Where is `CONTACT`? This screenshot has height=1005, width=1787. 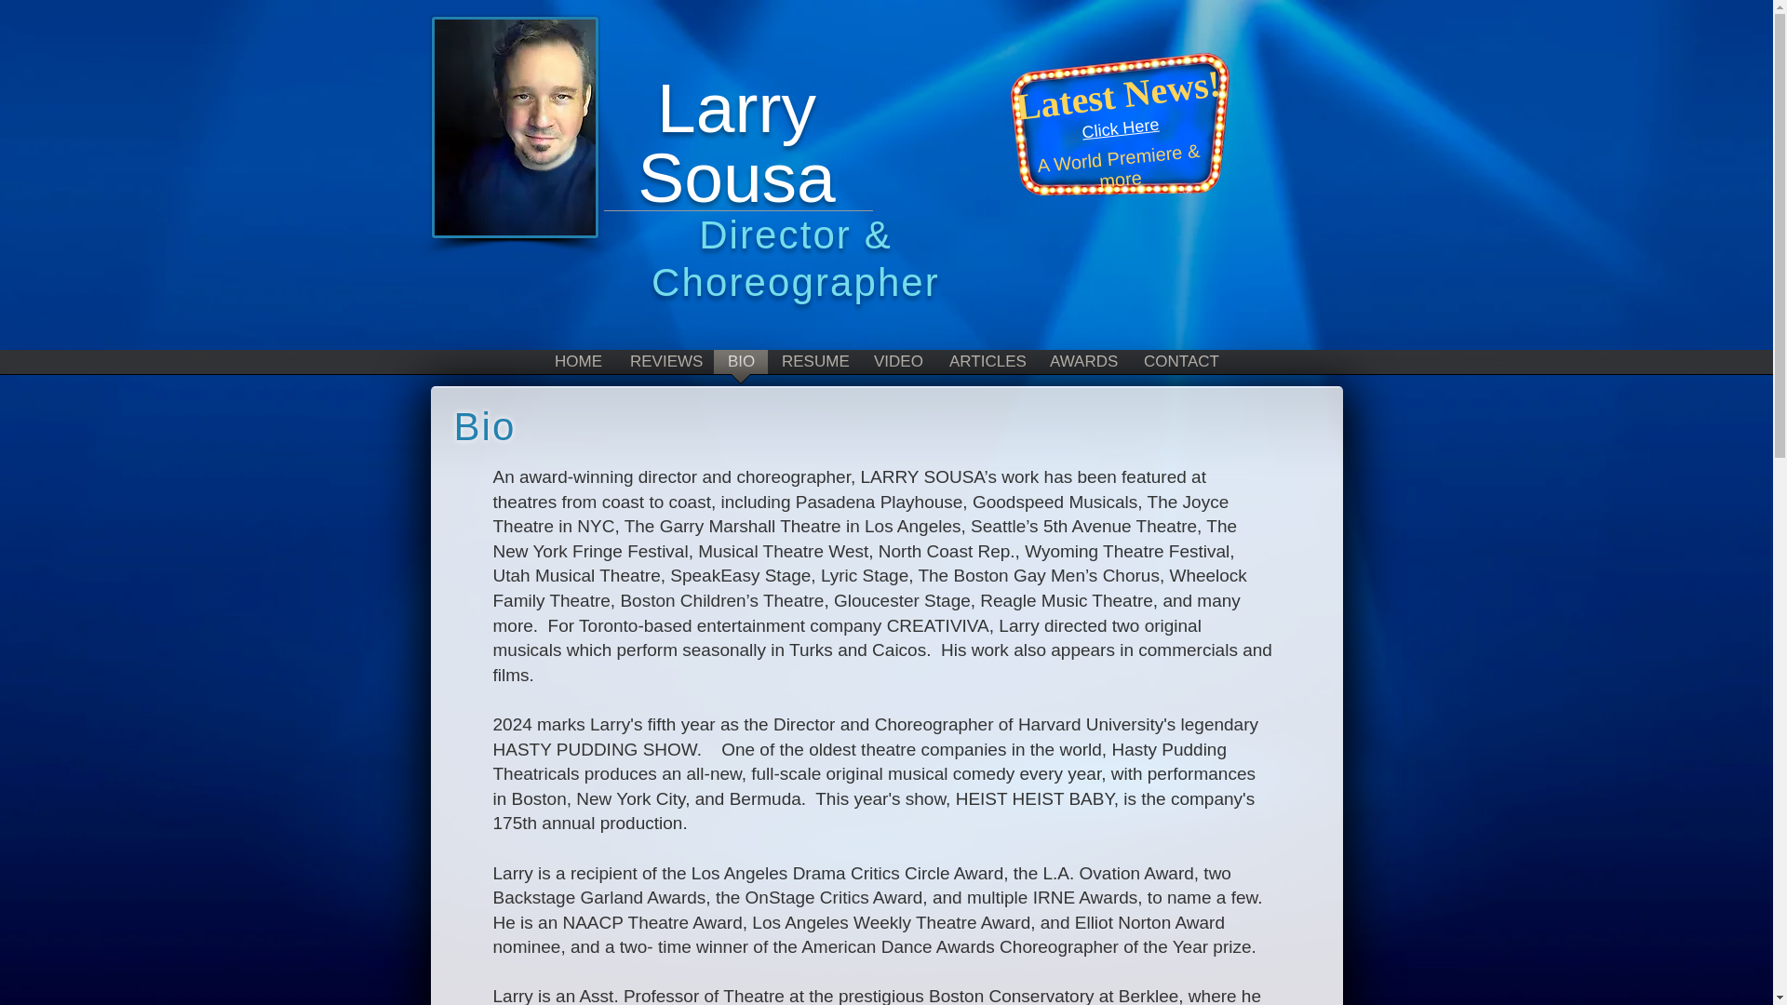 CONTACT is located at coordinates (1180, 367).